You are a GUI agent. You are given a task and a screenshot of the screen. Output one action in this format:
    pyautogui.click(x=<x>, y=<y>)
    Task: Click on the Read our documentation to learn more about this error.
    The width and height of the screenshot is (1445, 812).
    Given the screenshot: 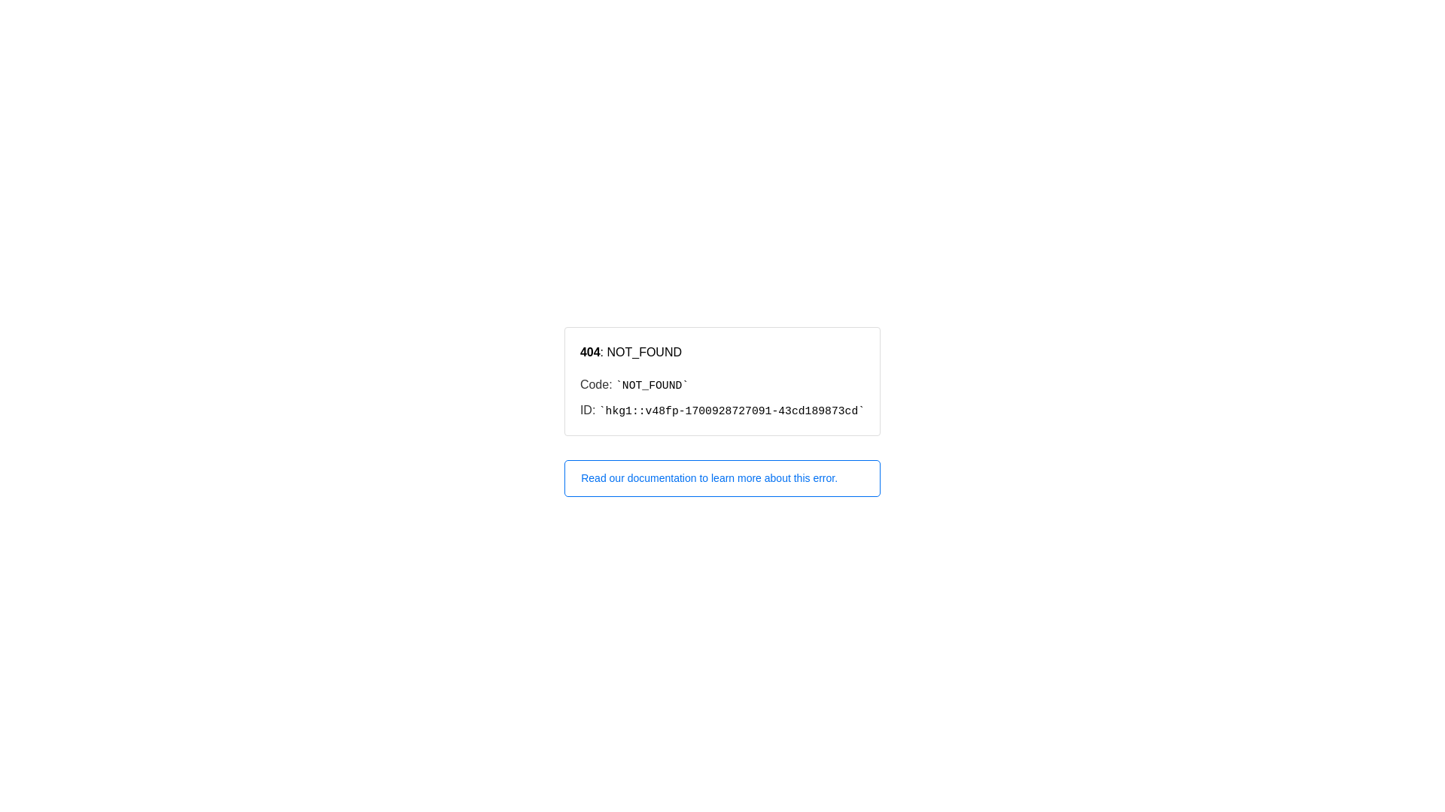 What is the action you would take?
    pyautogui.click(x=722, y=478)
    